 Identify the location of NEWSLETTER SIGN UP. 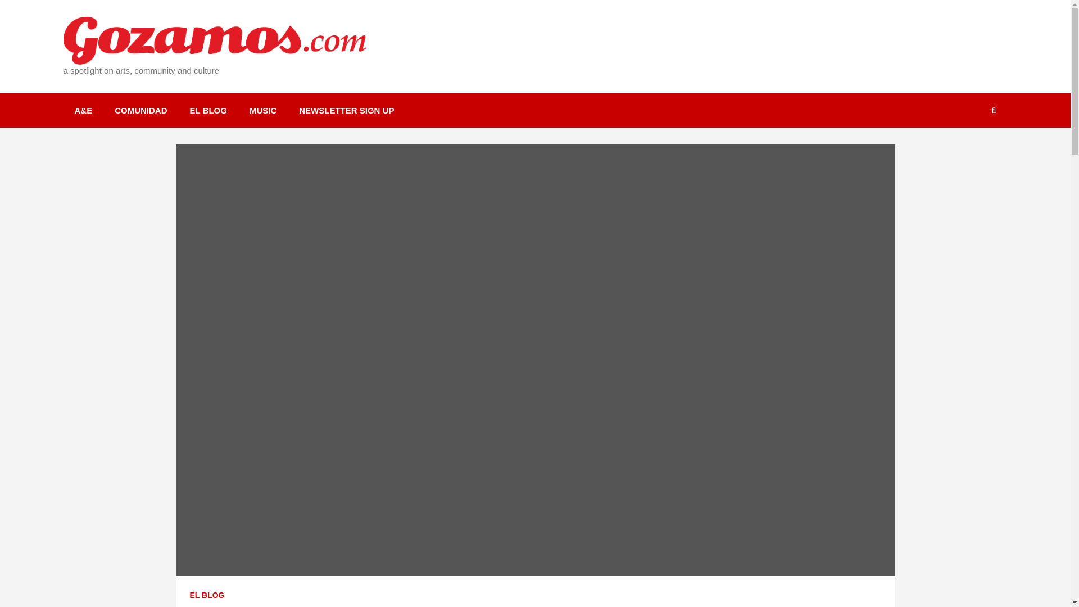
(346, 110).